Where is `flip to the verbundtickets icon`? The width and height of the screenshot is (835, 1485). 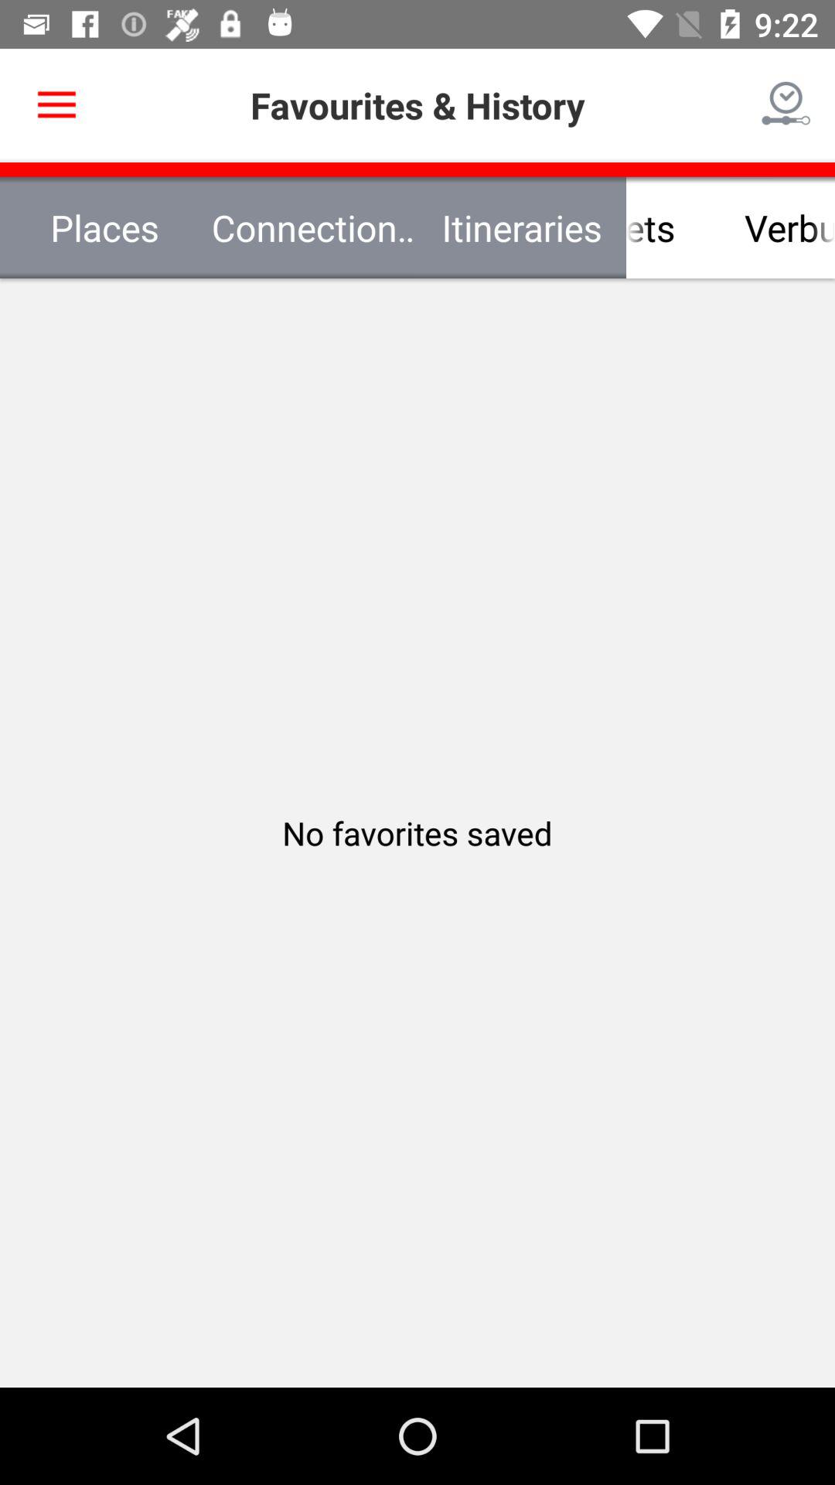 flip to the verbundtickets icon is located at coordinates (731, 227).